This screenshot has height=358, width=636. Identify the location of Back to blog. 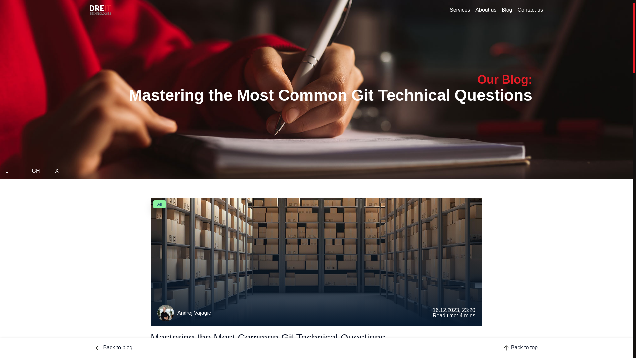
(113, 347).